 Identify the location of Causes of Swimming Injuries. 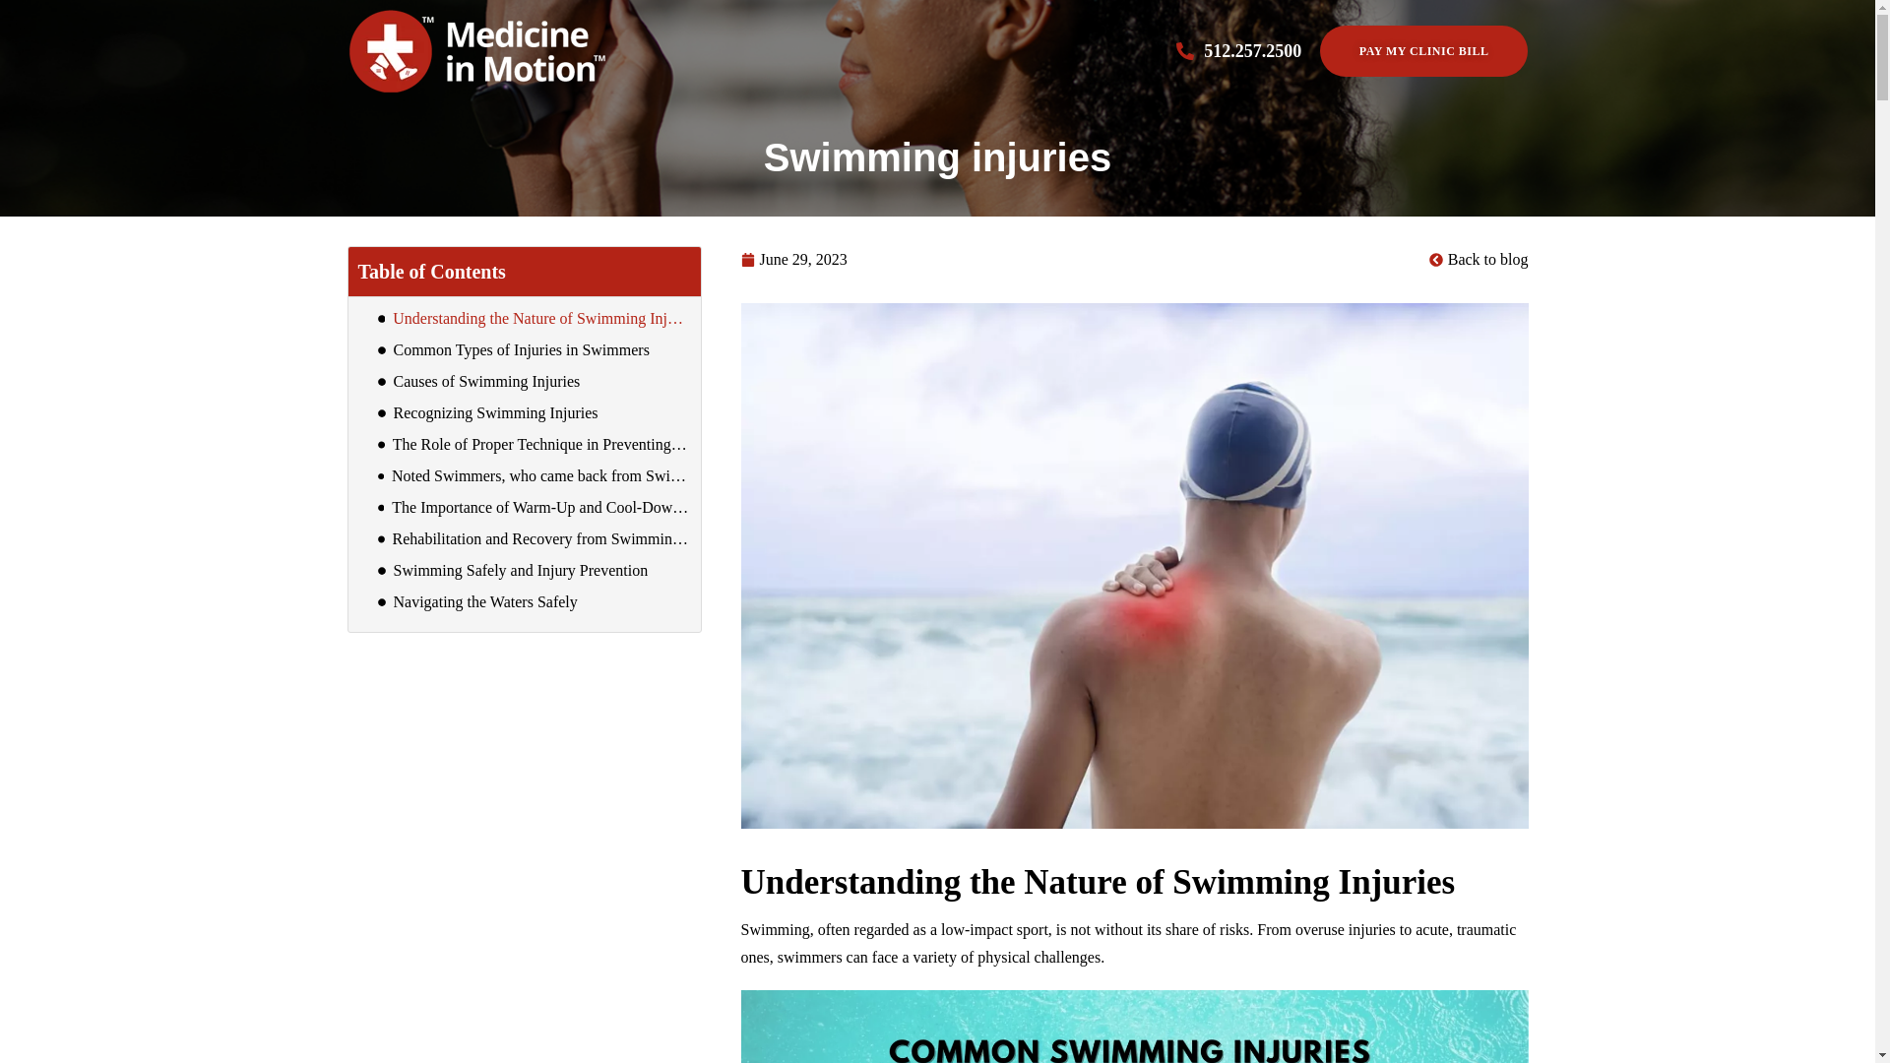
(486, 381).